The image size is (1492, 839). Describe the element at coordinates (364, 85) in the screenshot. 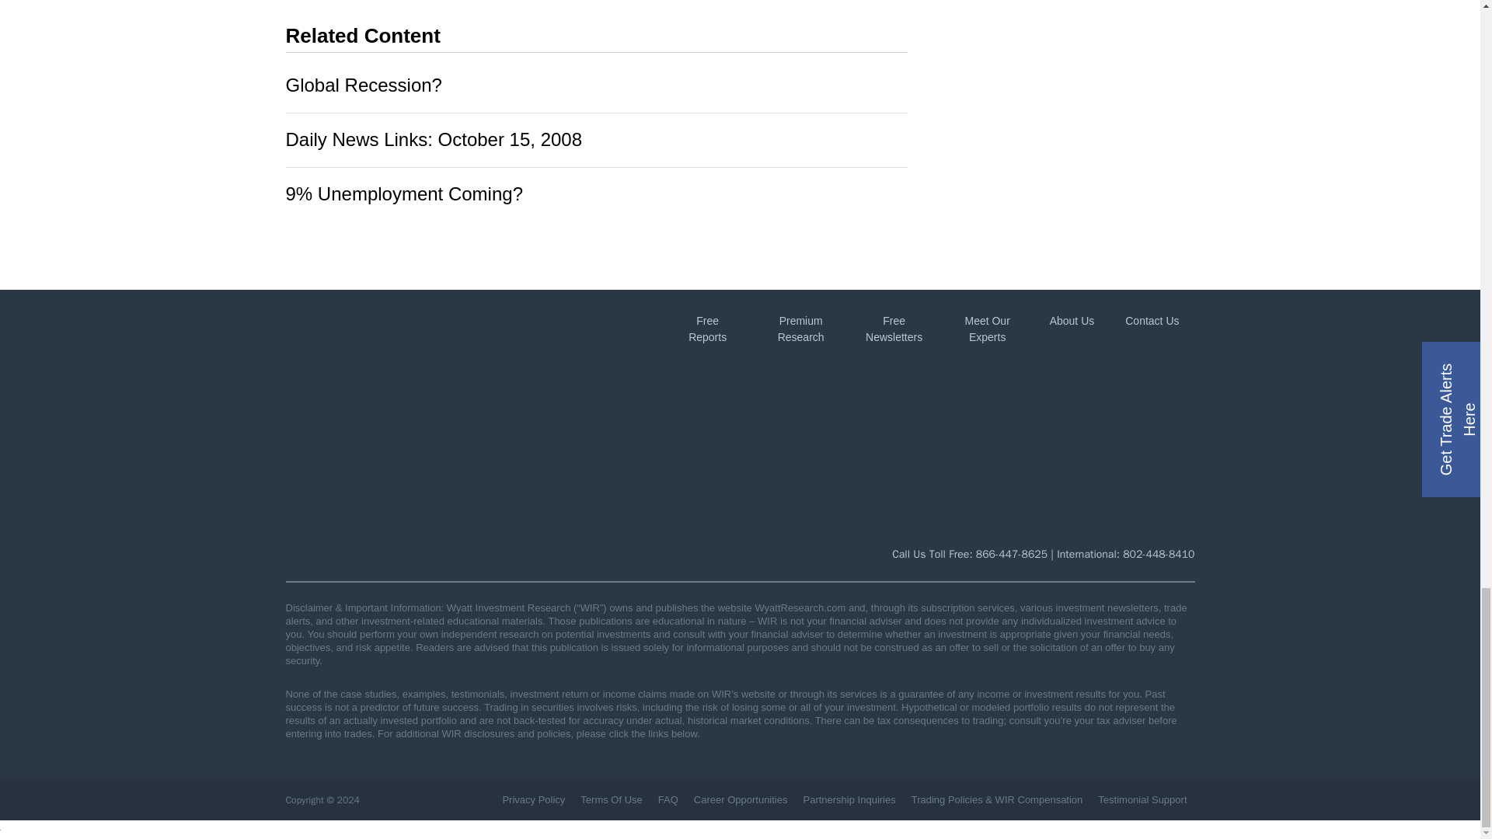

I see `Global Recession?` at that location.